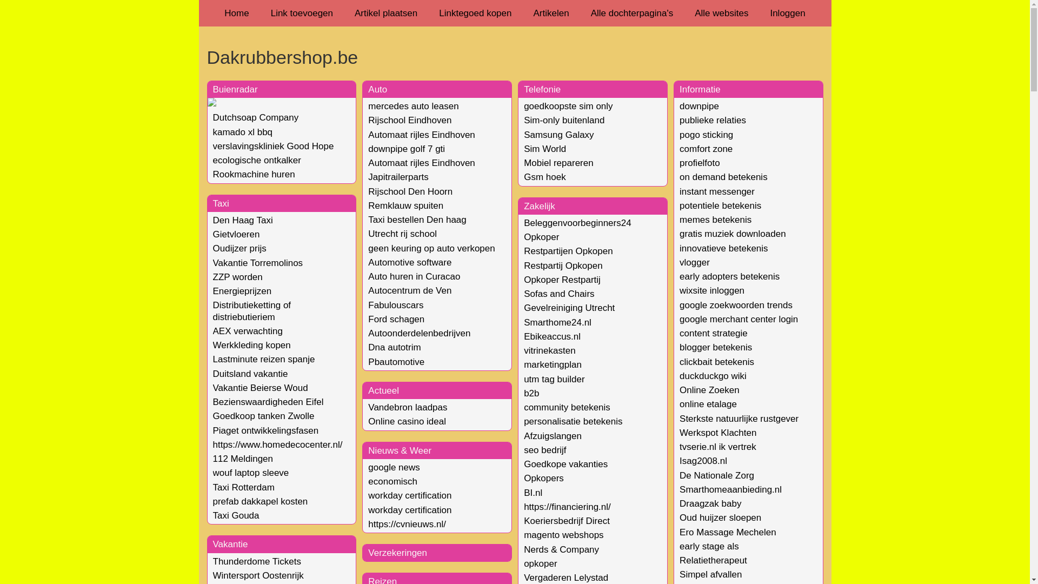 This screenshot has height=584, width=1038. Describe the element at coordinates (257, 160) in the screenshot. I see `ecologische ontkalker` at that location.